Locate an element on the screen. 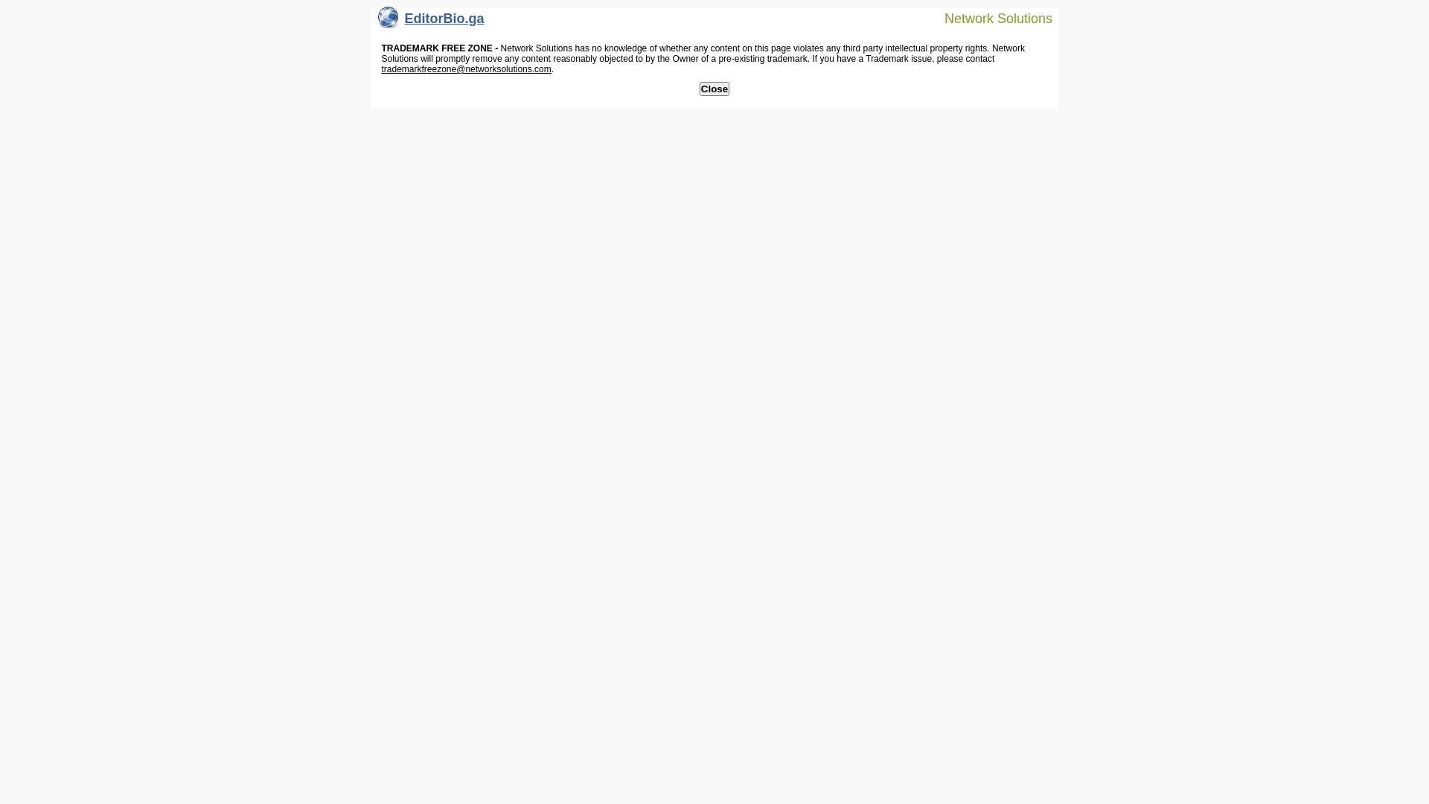 The height and width of the screenshot is (804, 1429). trademarkfreezone@networksolutions.com is located at coordinates (466, 69).